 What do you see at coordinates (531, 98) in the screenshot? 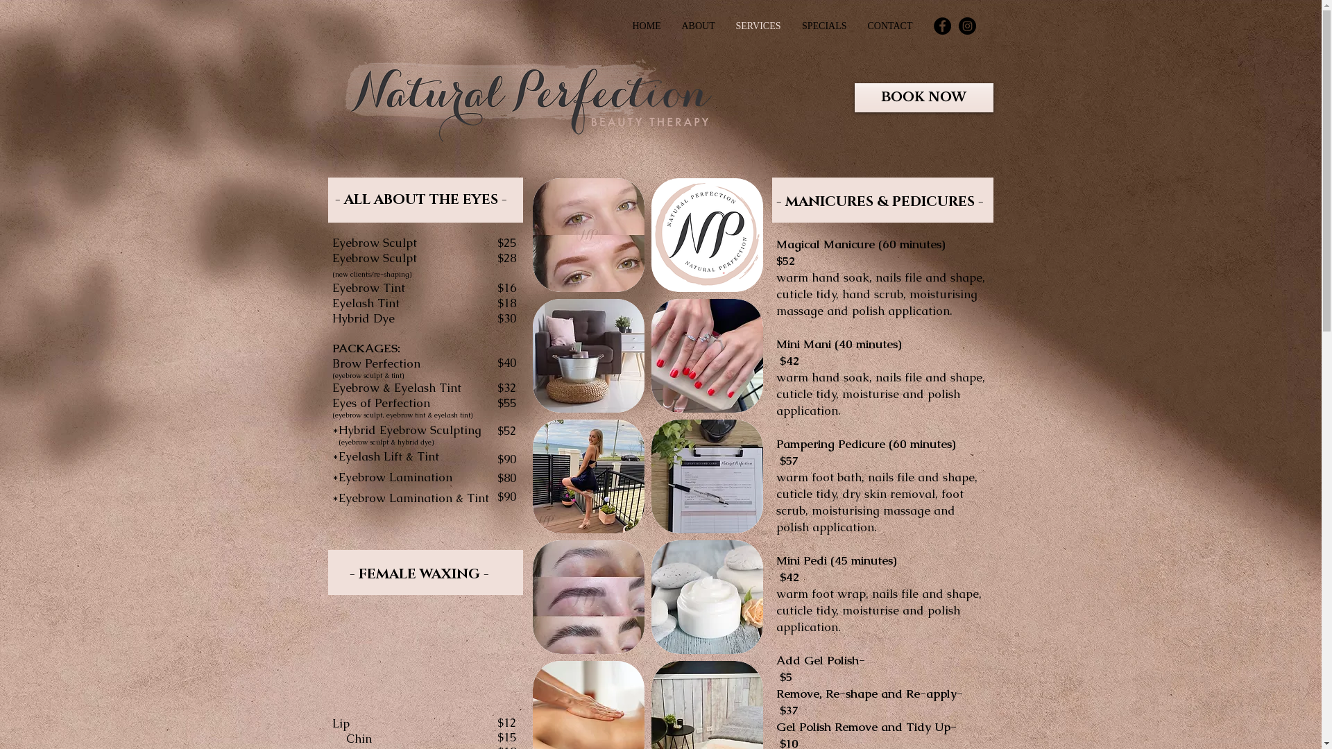
I see `North Brisbane Beauty Salon` at bounding box center [531, 98].